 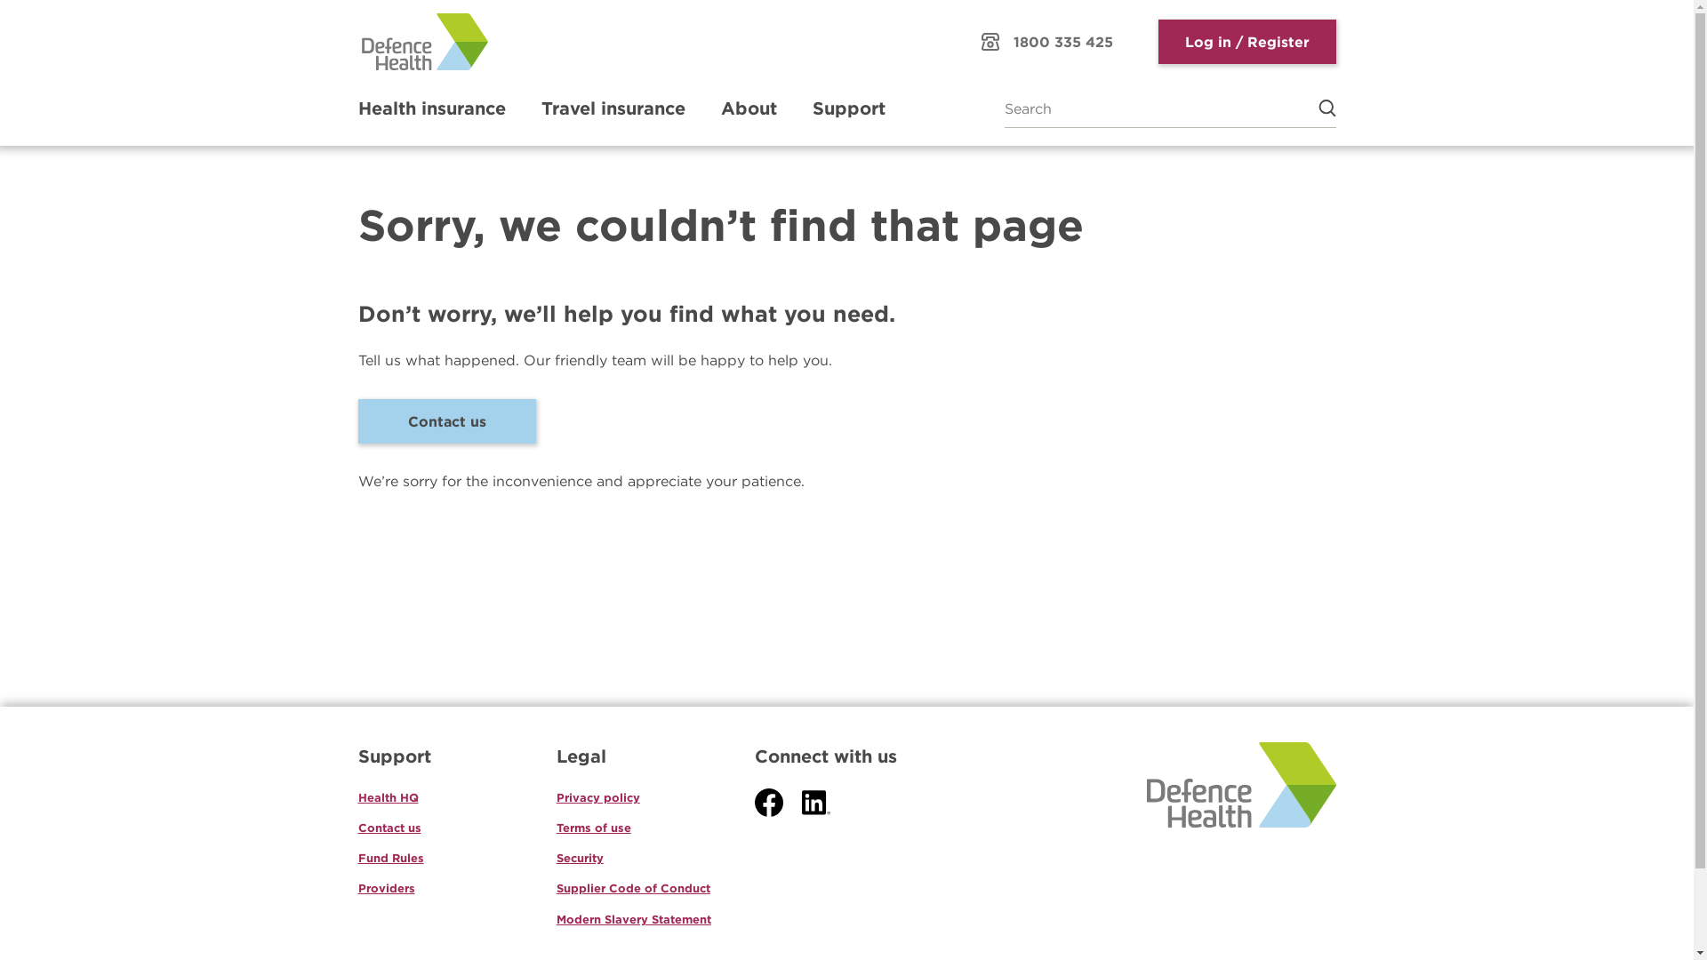 I want to click on Providers, so click(x=386, y=888).